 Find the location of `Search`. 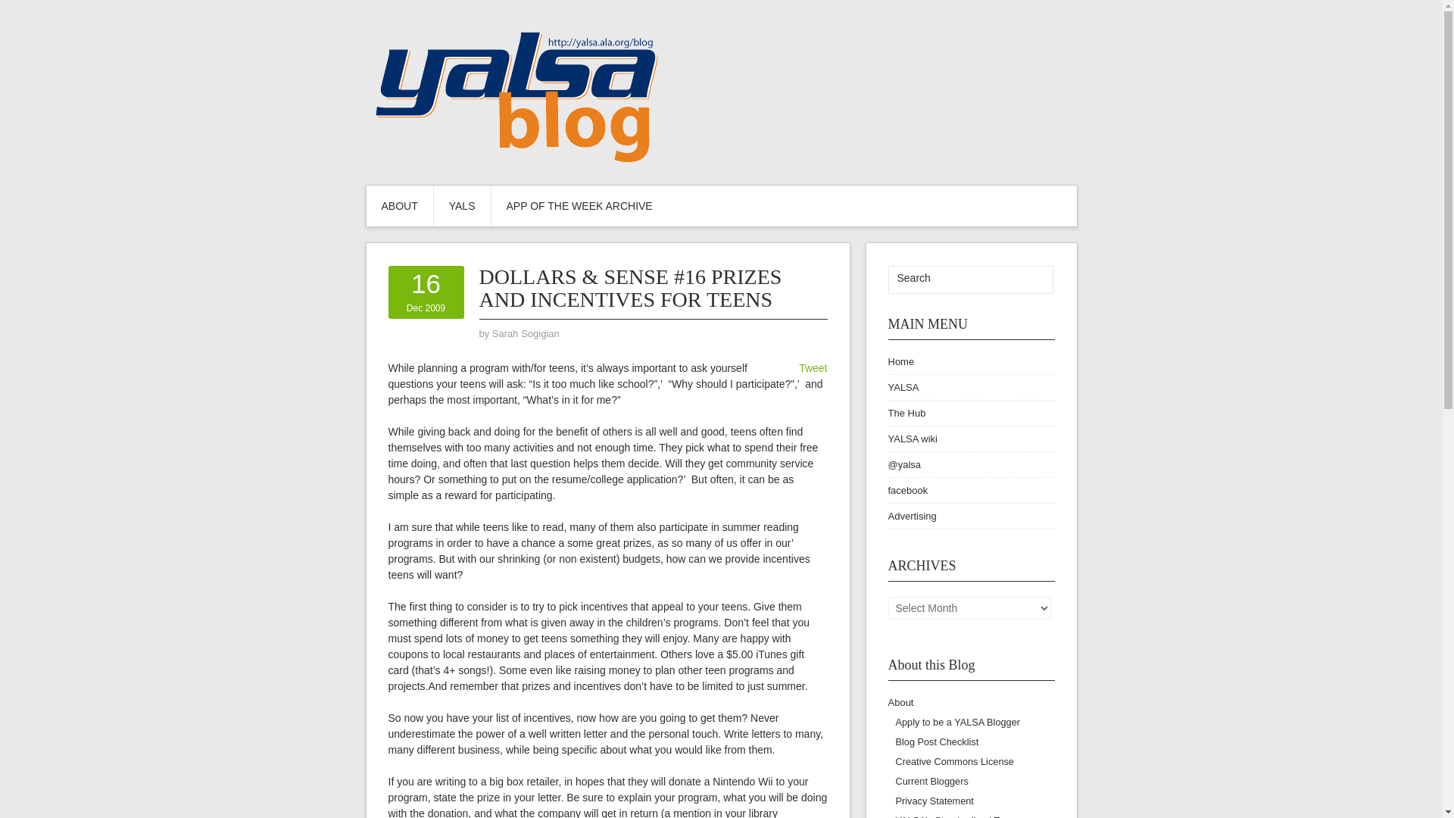

Search is located at coordinates (953, 278).